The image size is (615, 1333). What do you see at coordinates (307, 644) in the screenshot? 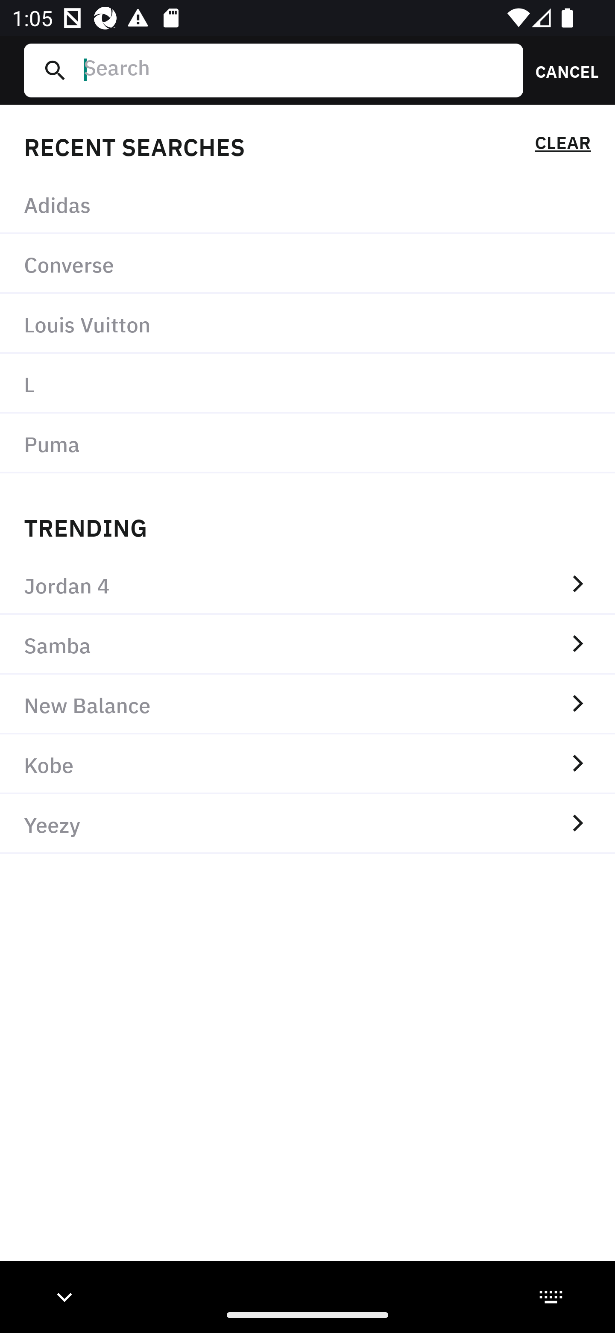
I see `Samba ` at bounding box center [307, 644].